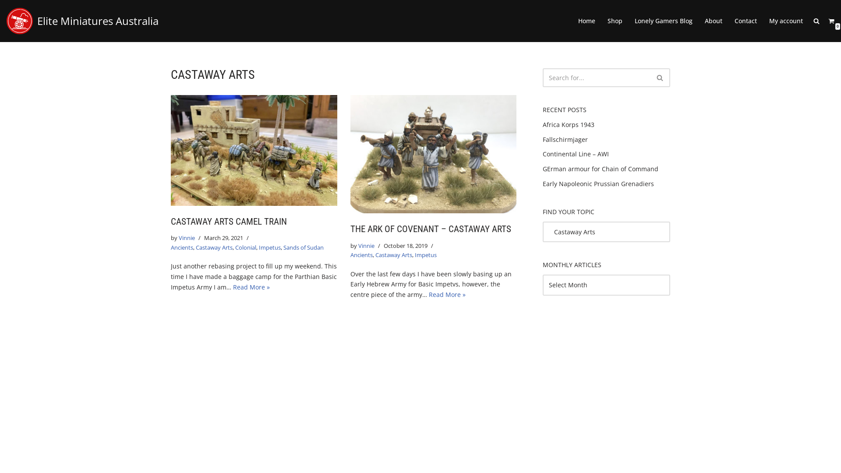 The width and height of the screenshot is (841, 473). Describe the element at coordinates (270, 248) in the screenshot. I see `Impetus` at that location.